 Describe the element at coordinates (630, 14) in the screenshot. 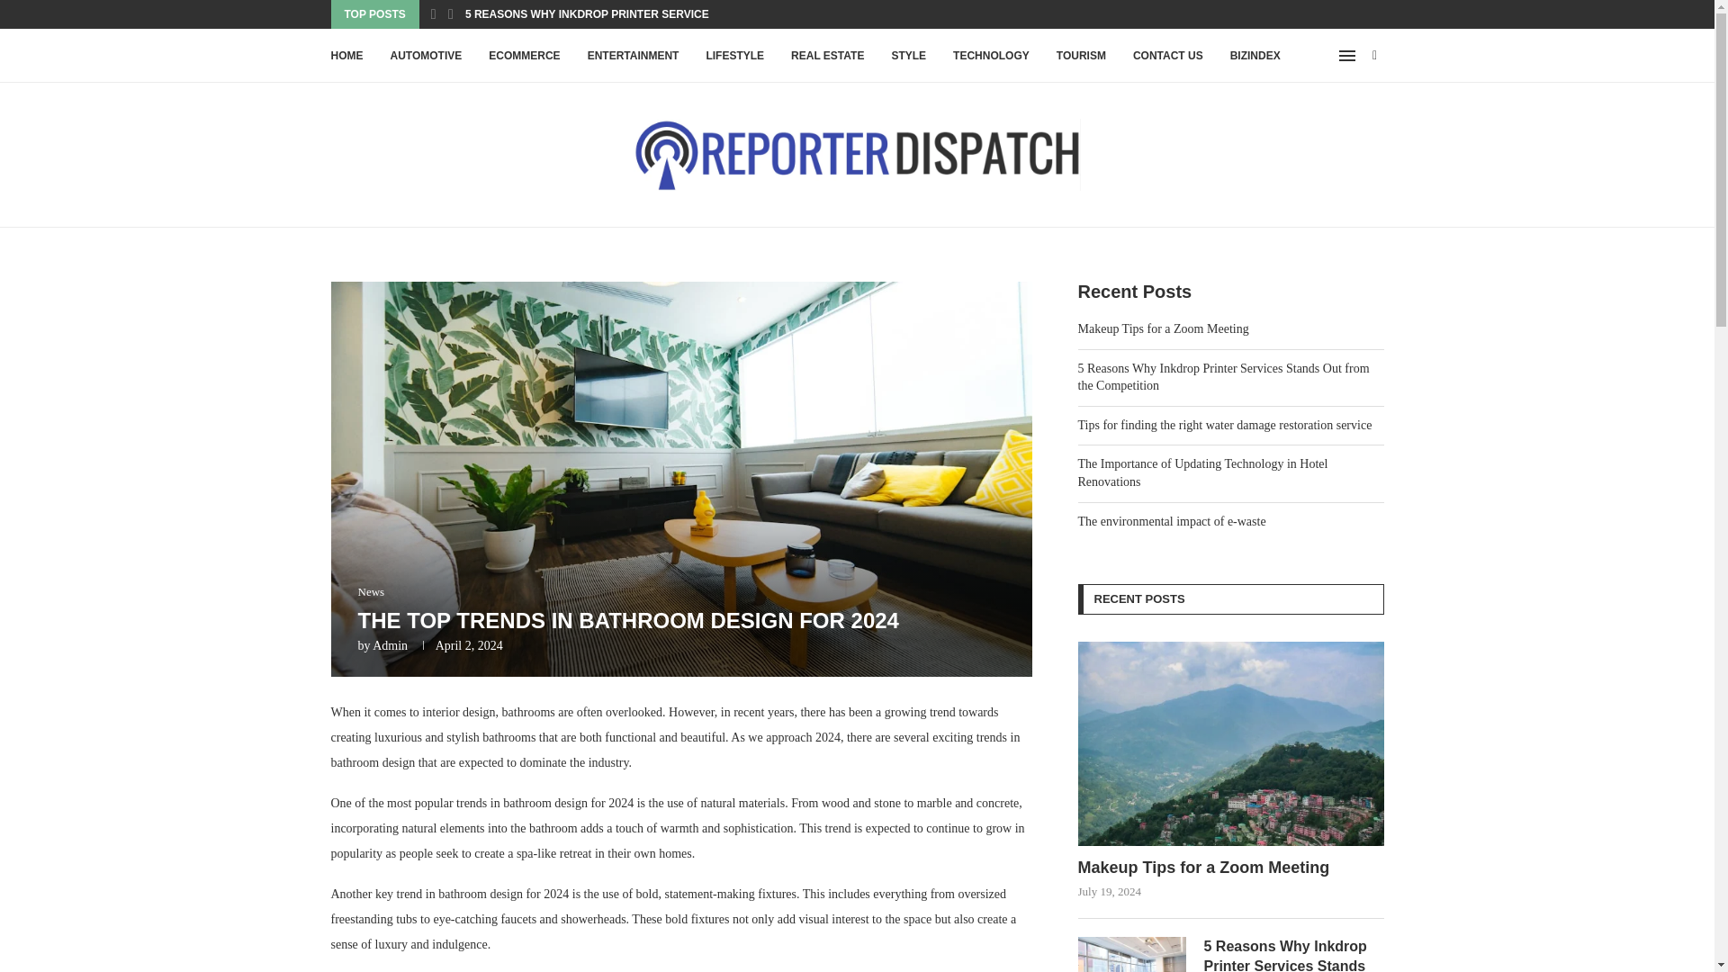

I see `5 REASONS WHY INKDROP PRINTER SERVICES STANDS OUT...` at that location.